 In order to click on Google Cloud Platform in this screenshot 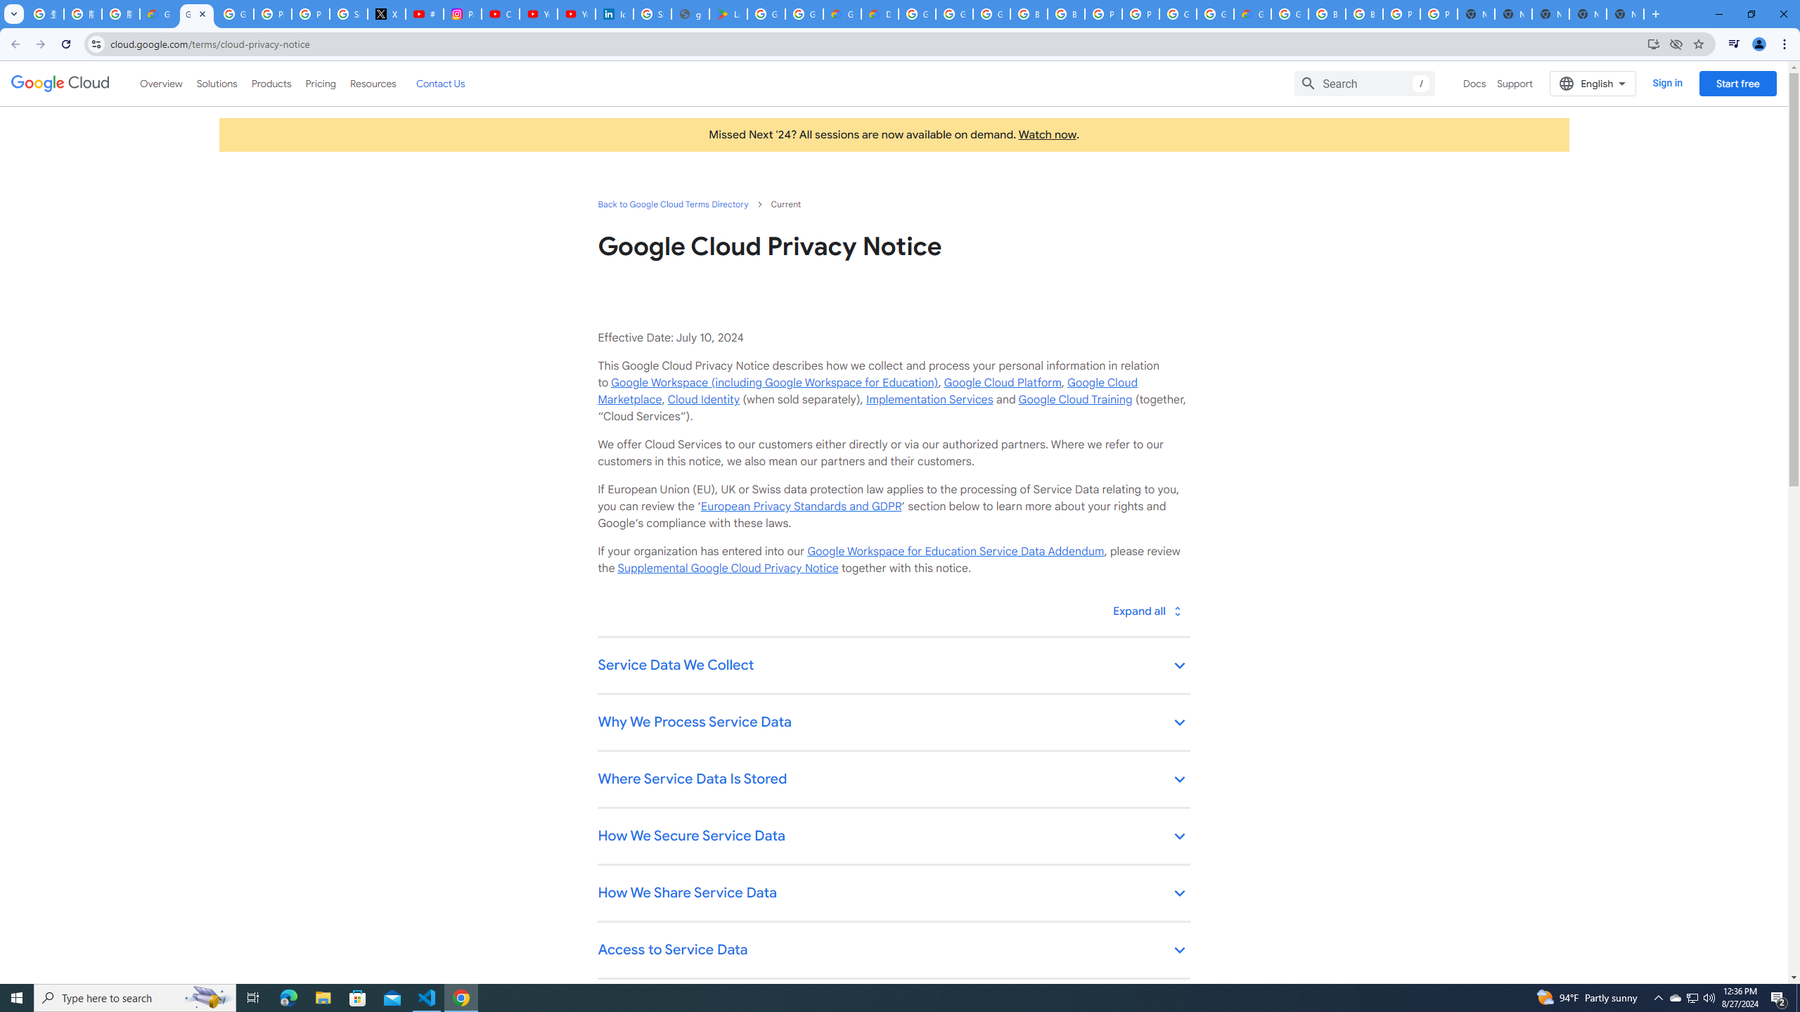, I will do `click(1290, 14)`.